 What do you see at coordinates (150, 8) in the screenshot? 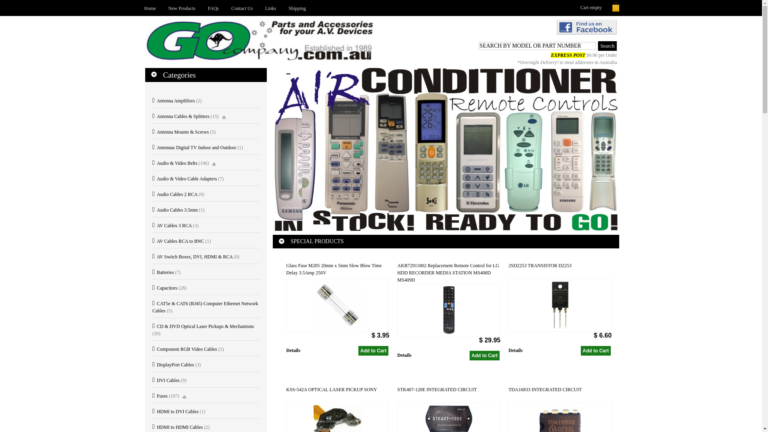
I see `Home` at bounding box center [150, 8].